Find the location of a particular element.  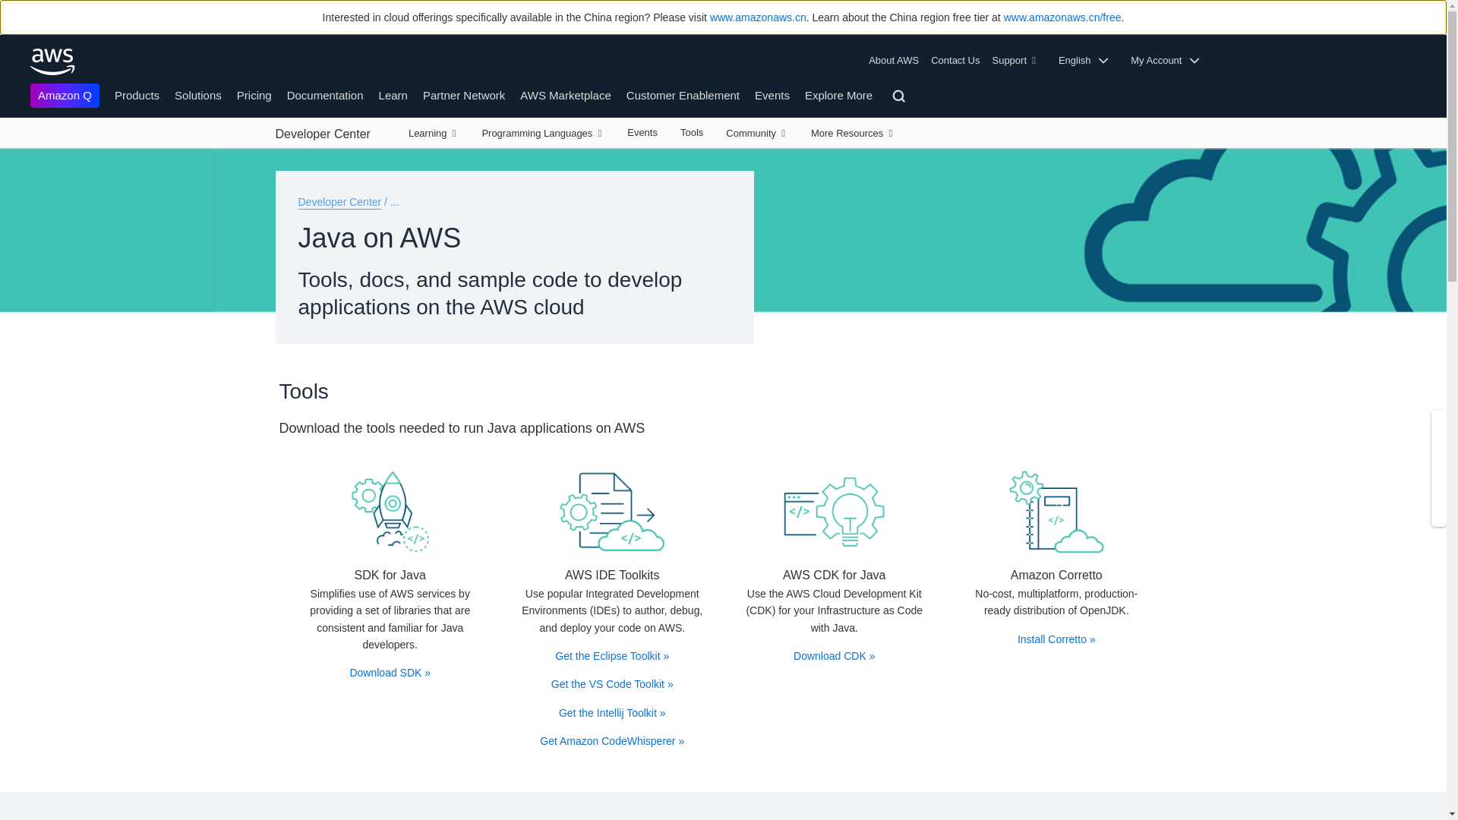

Services is located at coordinates (612, 512).